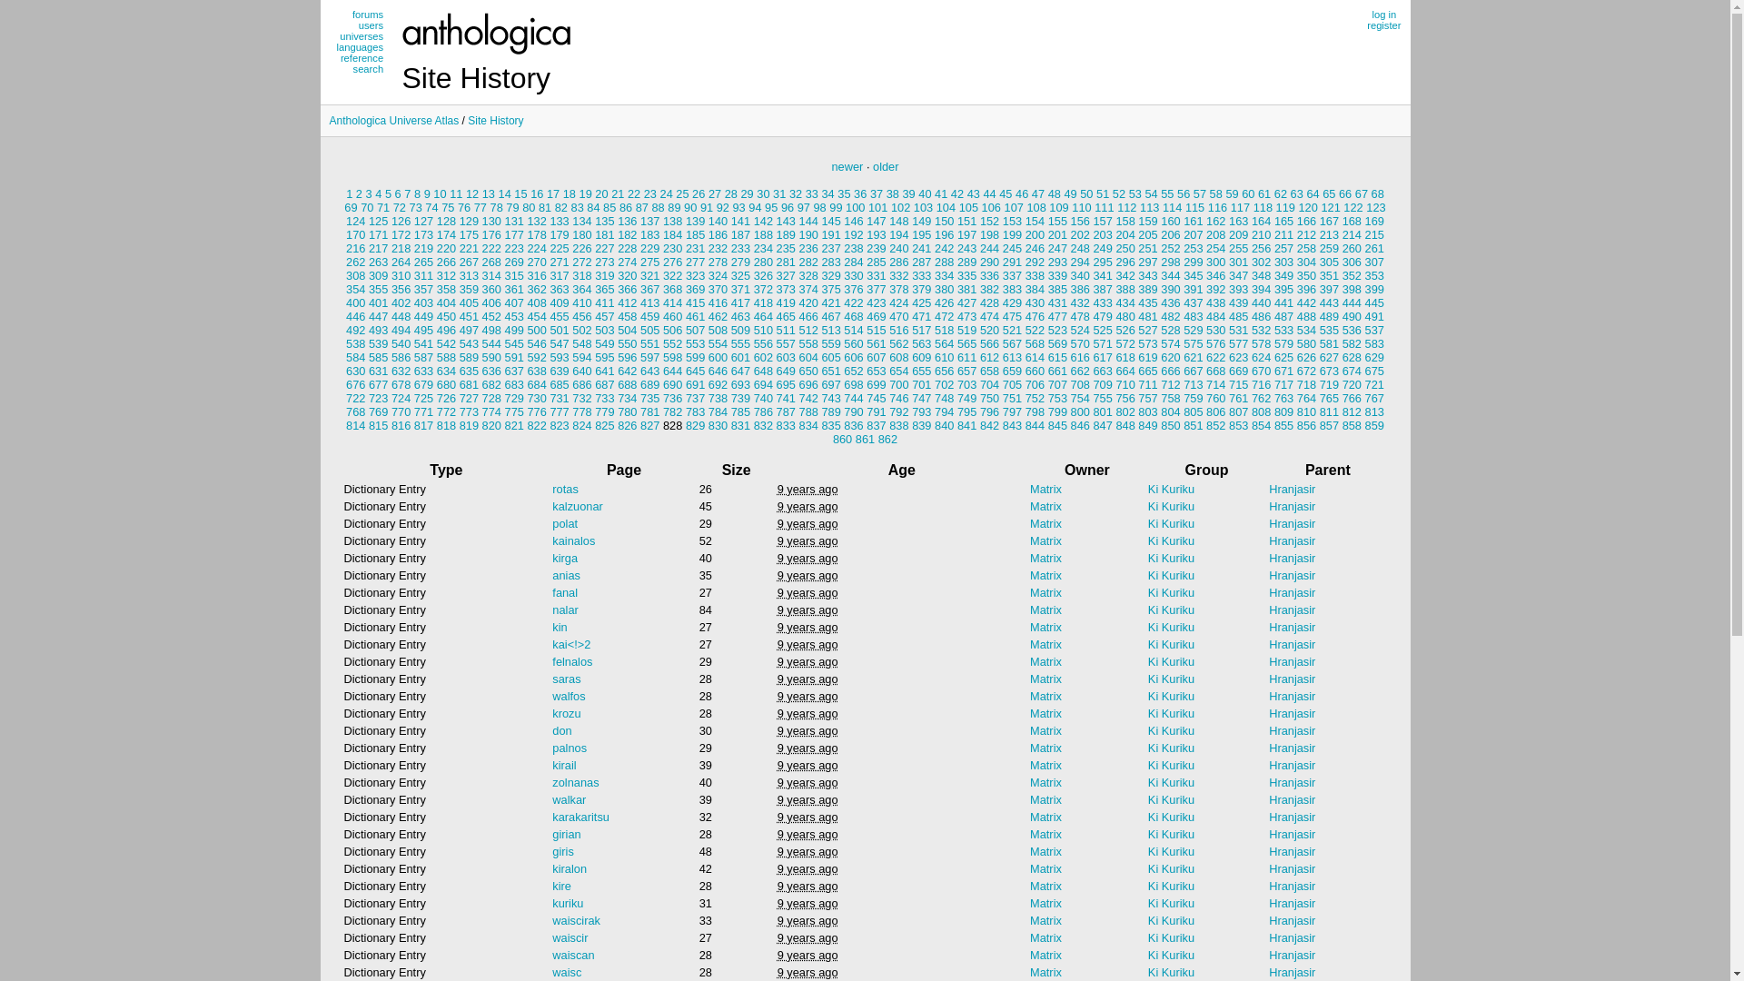 The width and height of the screenshot is (1744, 981). Describe the element at coordinates (1172, 852) in the screenshot. I see `Ki Kuriku` at that location.